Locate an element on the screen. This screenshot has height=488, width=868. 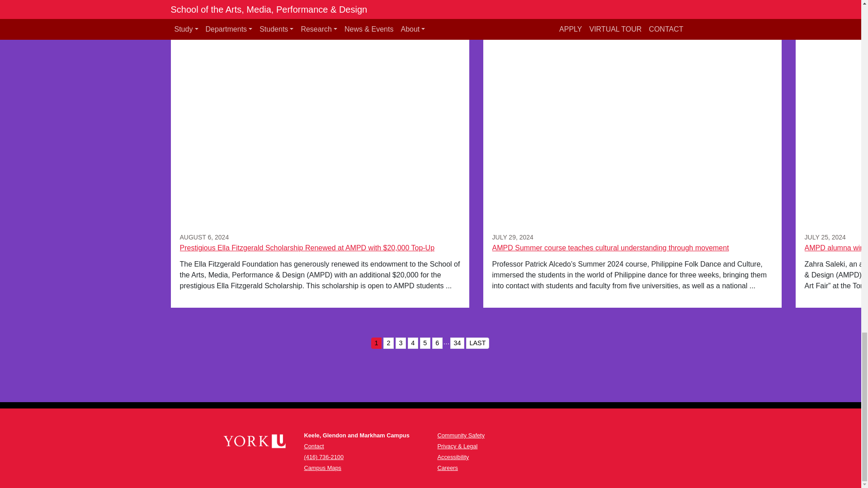
2 is located at coordinates (389, 343).